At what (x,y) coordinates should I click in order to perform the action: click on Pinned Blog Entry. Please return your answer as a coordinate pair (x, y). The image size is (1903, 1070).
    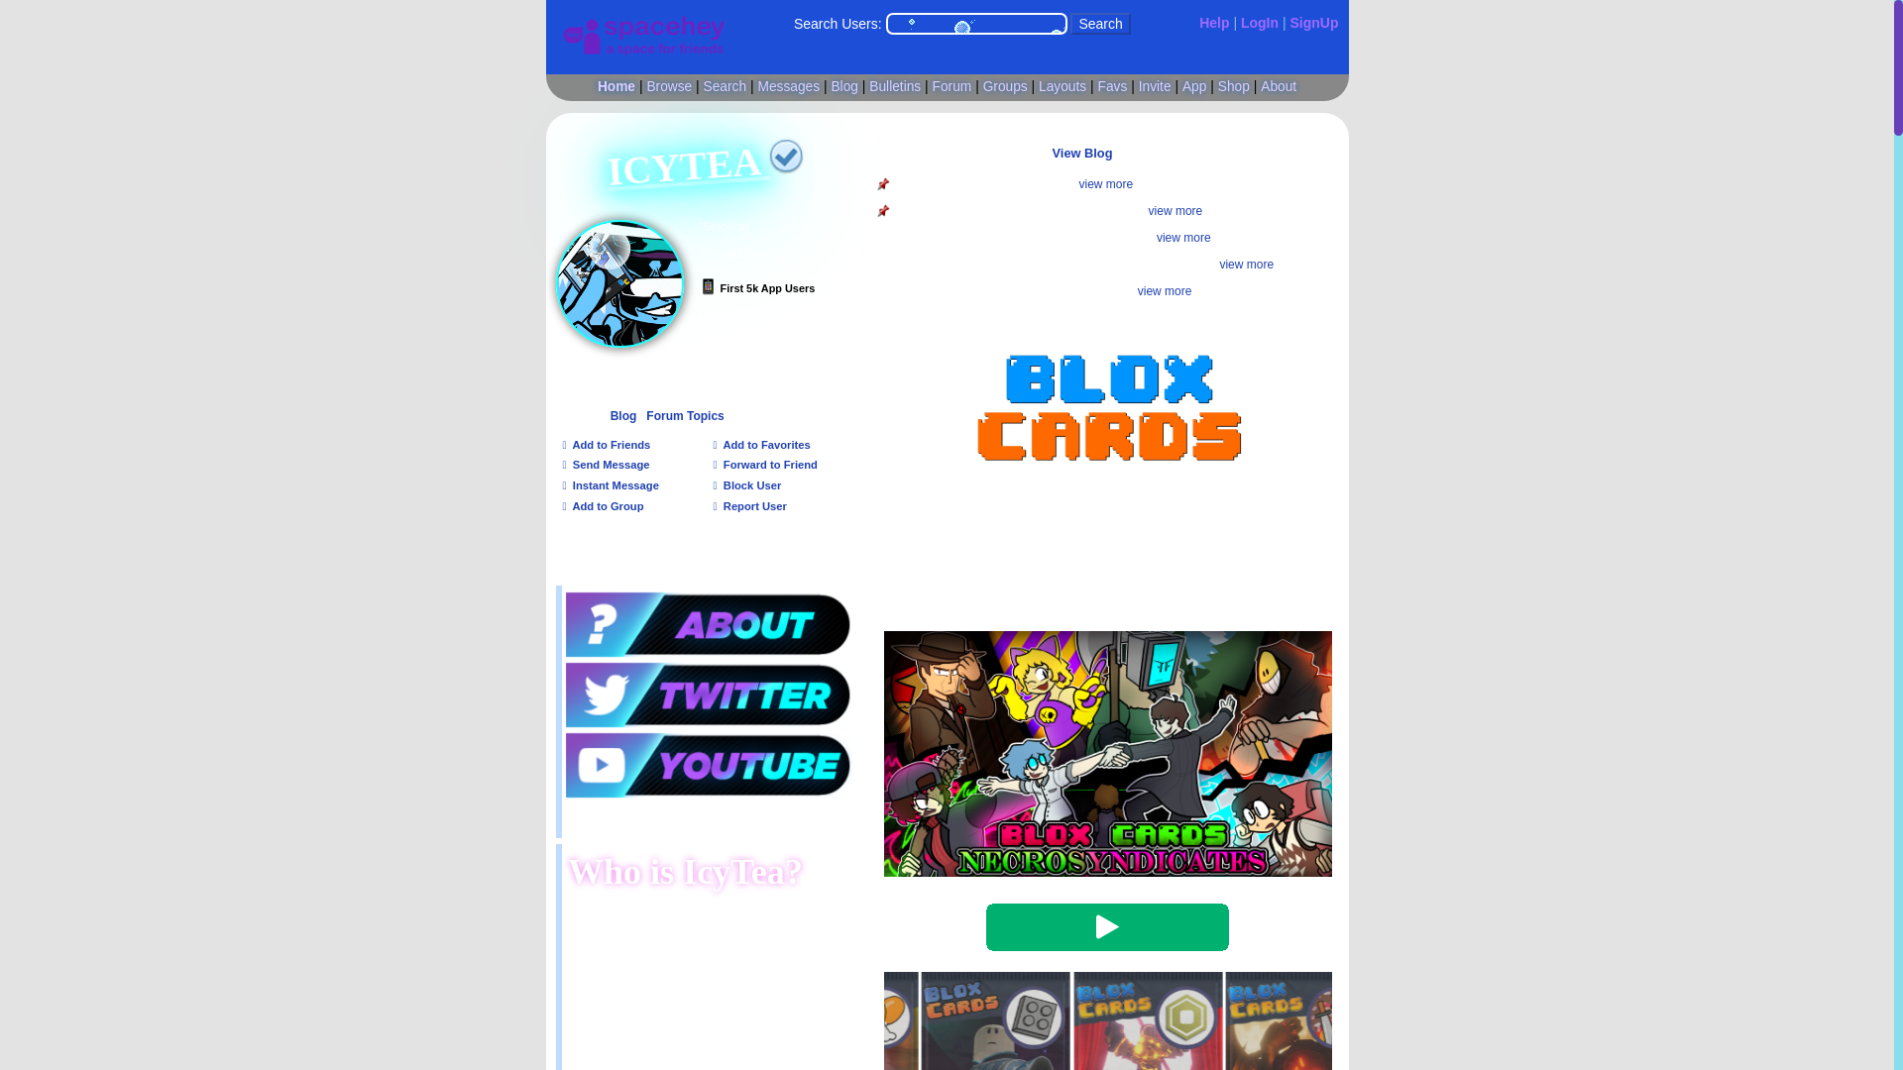
    Looking at the image, I should click on (884, 212).